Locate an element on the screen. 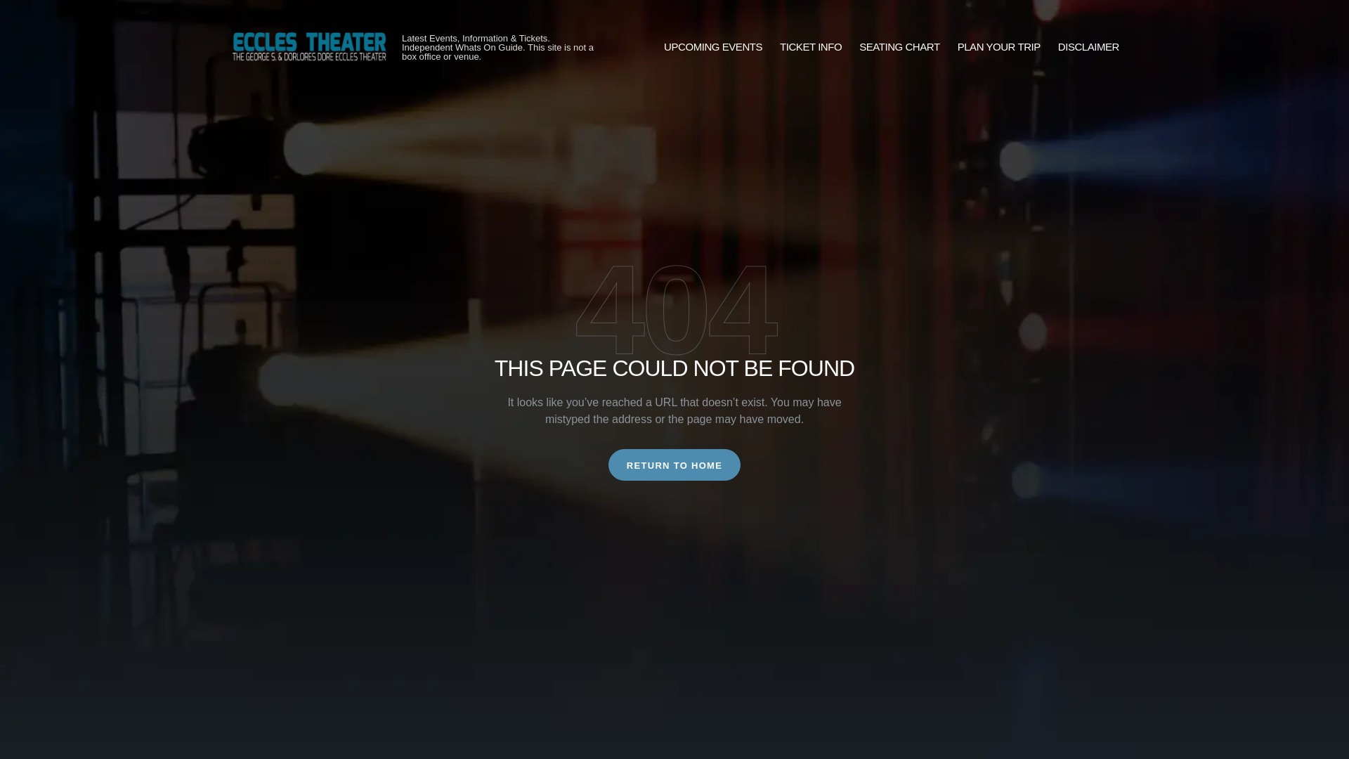  UPCOMING EVENTS is located at coordinates (712, 47).